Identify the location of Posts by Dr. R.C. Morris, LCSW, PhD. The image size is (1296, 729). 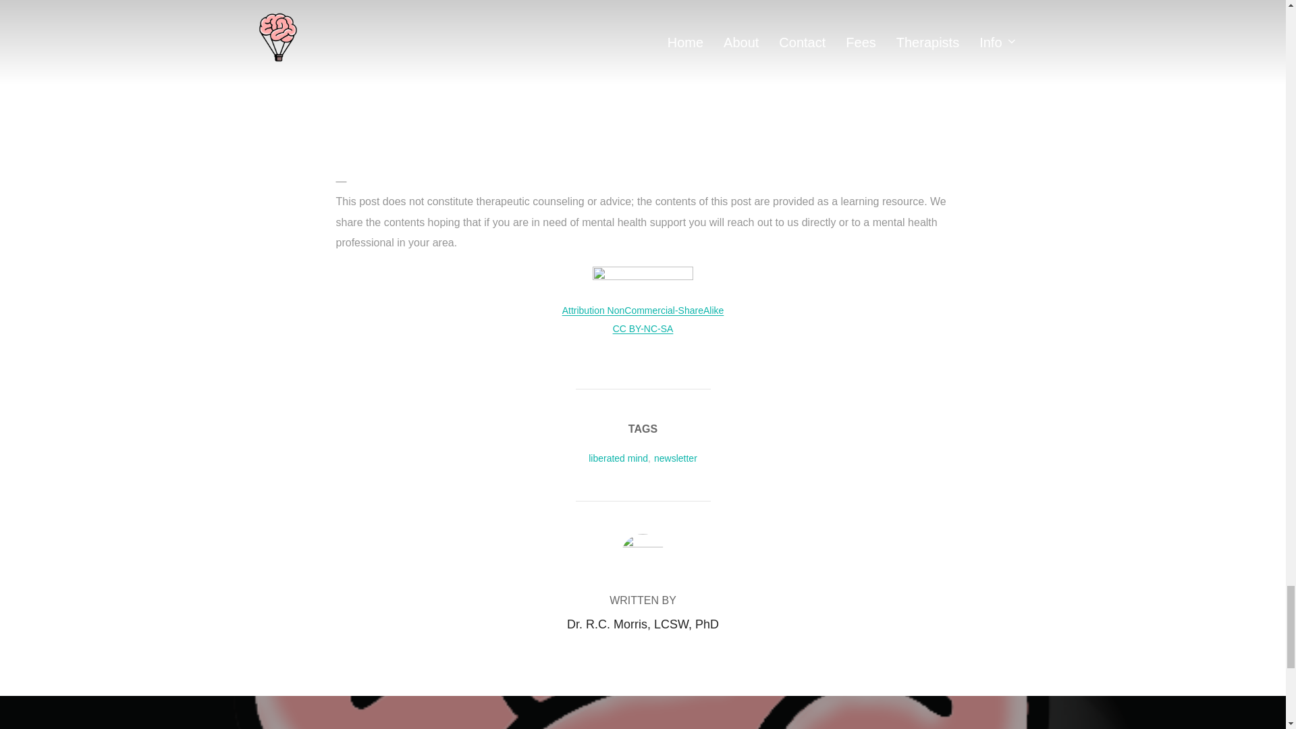
(643, 624).